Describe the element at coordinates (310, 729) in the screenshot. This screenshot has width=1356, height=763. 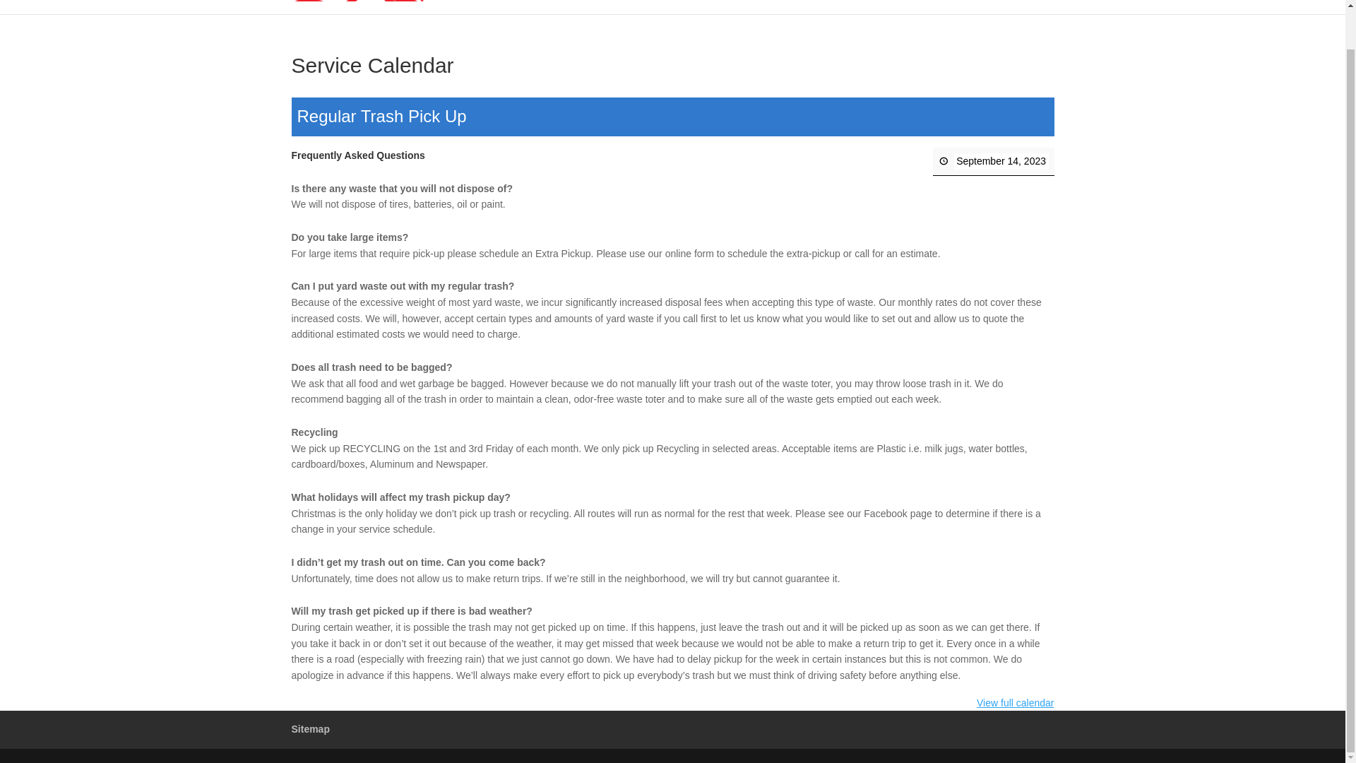
I see `Sitemap` at that location.